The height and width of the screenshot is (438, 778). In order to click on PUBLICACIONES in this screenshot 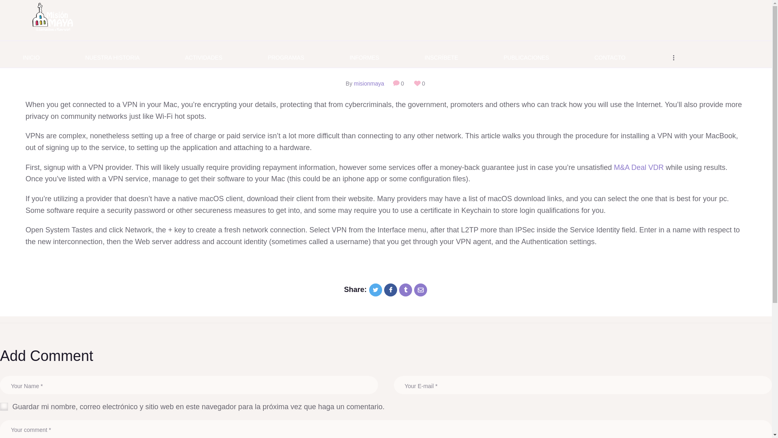, I will do `click(526, 58)`.